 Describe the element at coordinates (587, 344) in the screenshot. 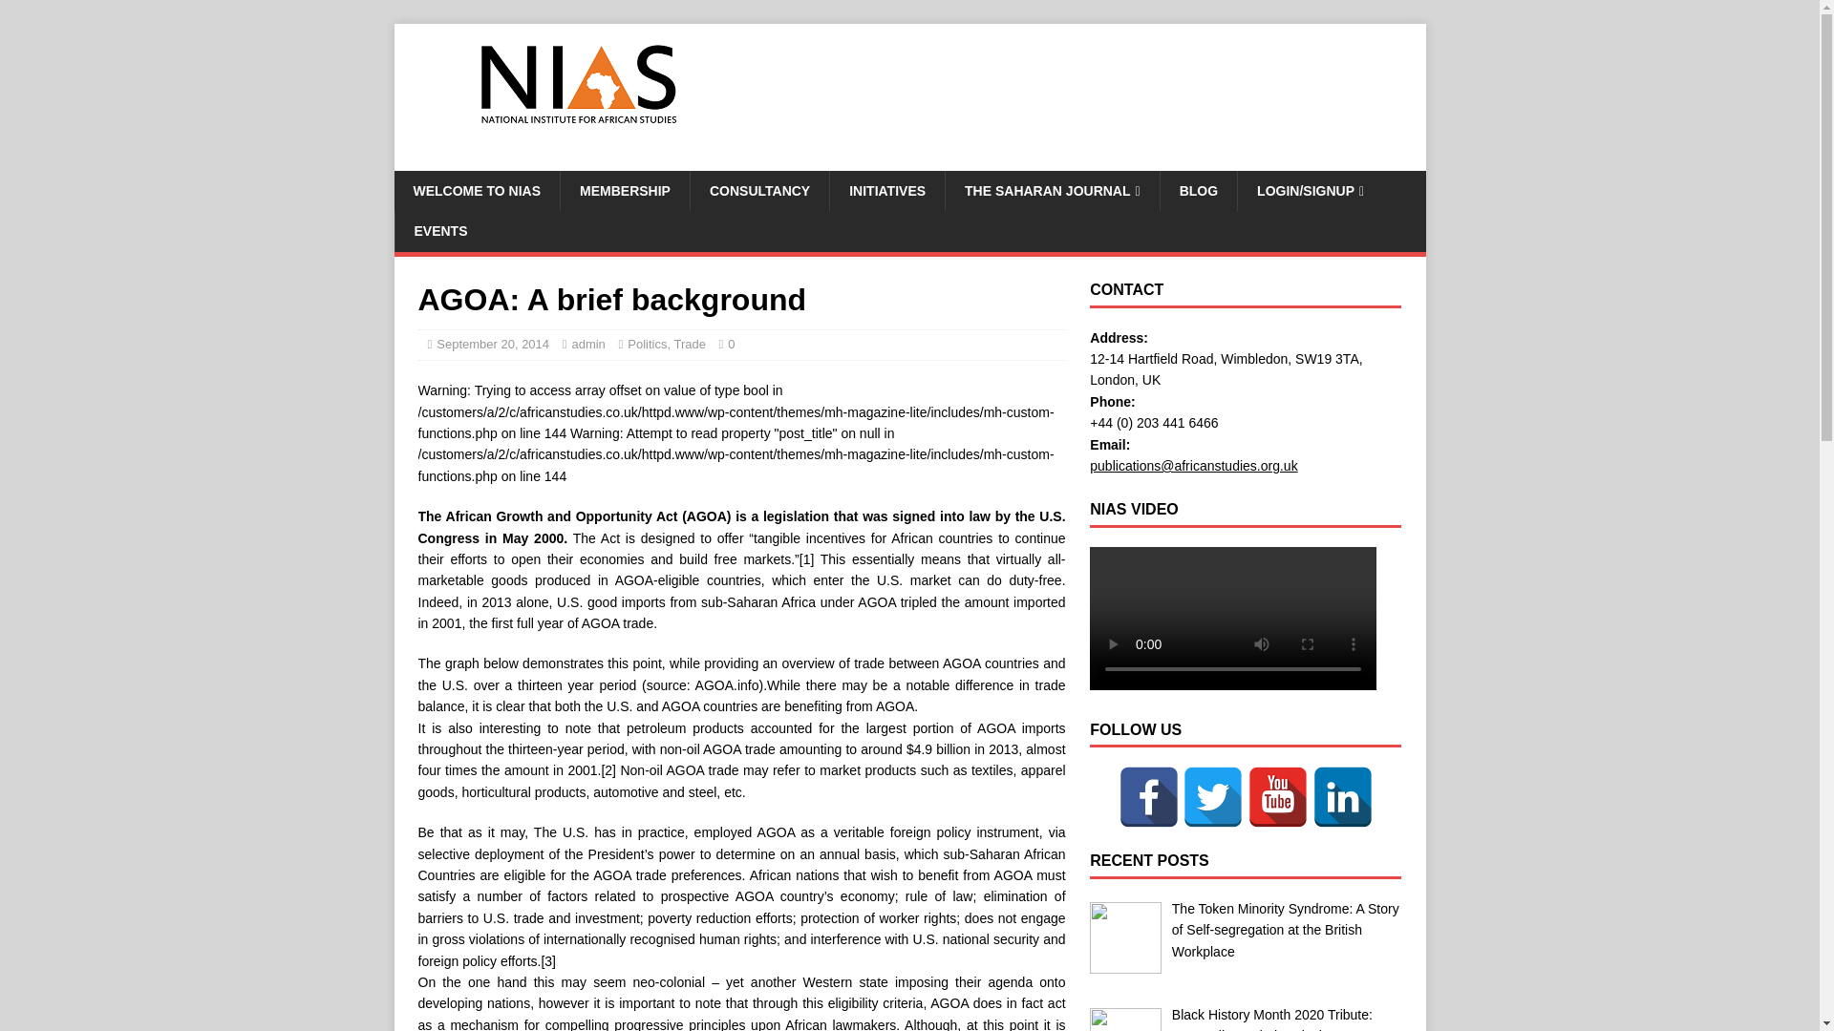

I see `admin` at that location.